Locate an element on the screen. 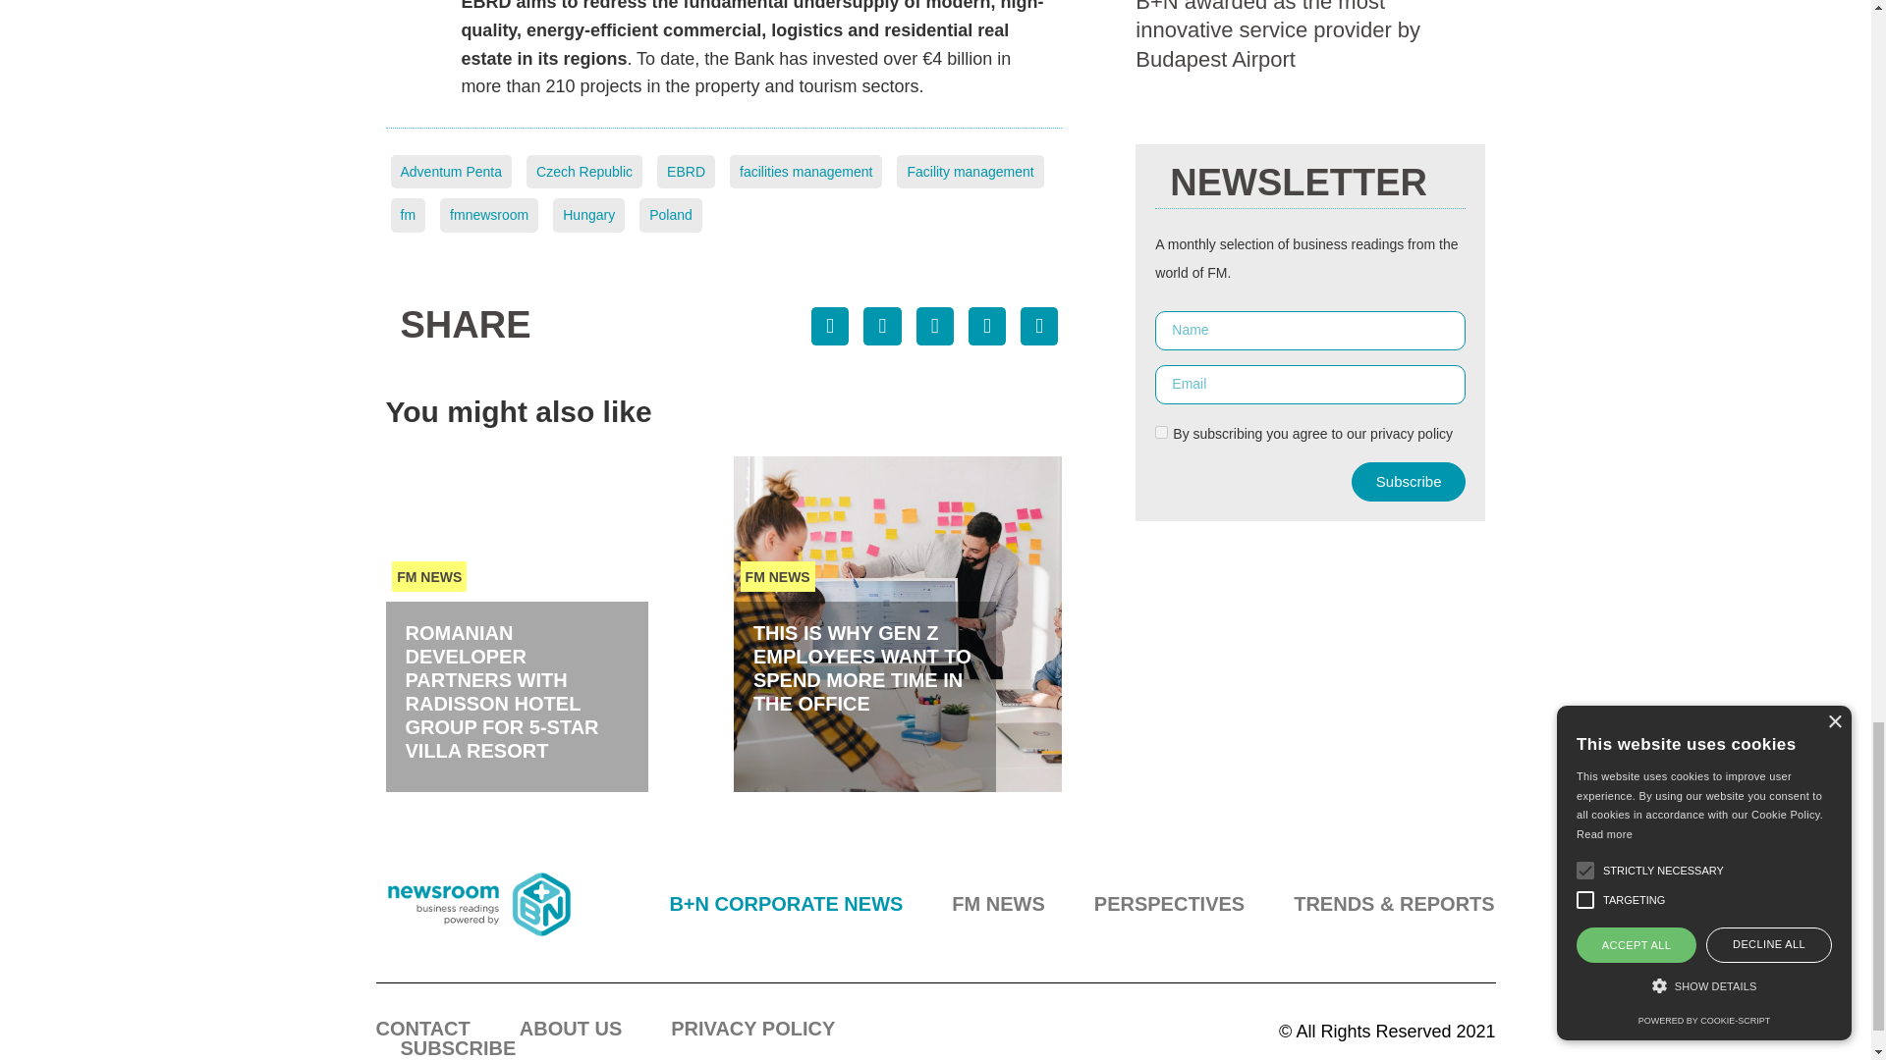  FM NEWS is located at coordinates (778, 576).